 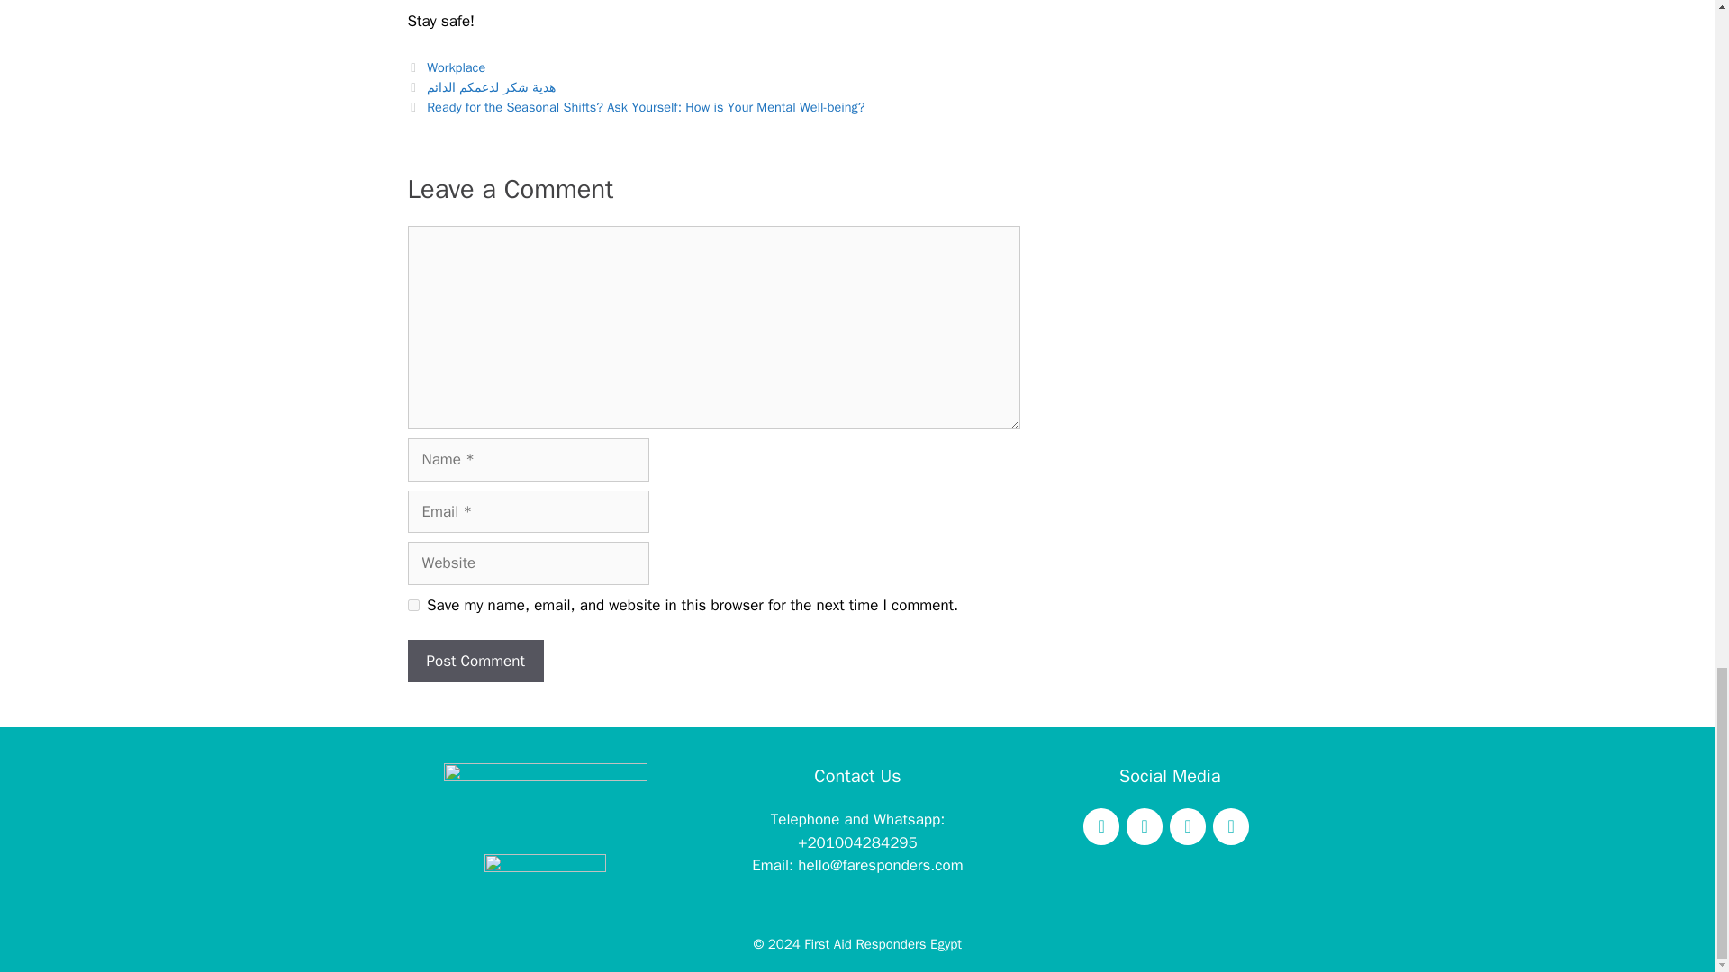 I want to click on LinkedIn, so click(x=1230, y=826).